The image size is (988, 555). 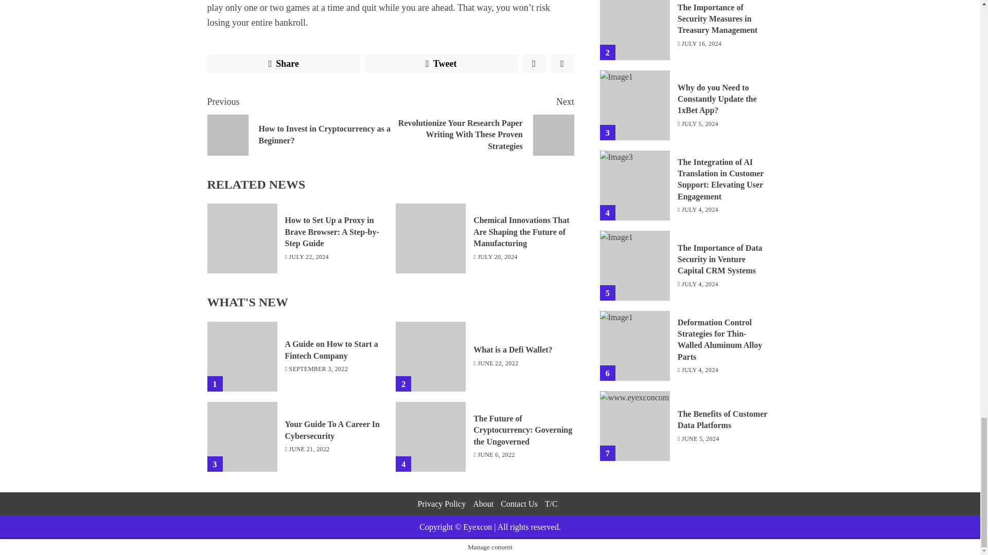 What do you see at coordinates (331, 349) in the screenshot?
I see `A Guide on How to Start a Fintech Company` at bounding box center [331, 349].